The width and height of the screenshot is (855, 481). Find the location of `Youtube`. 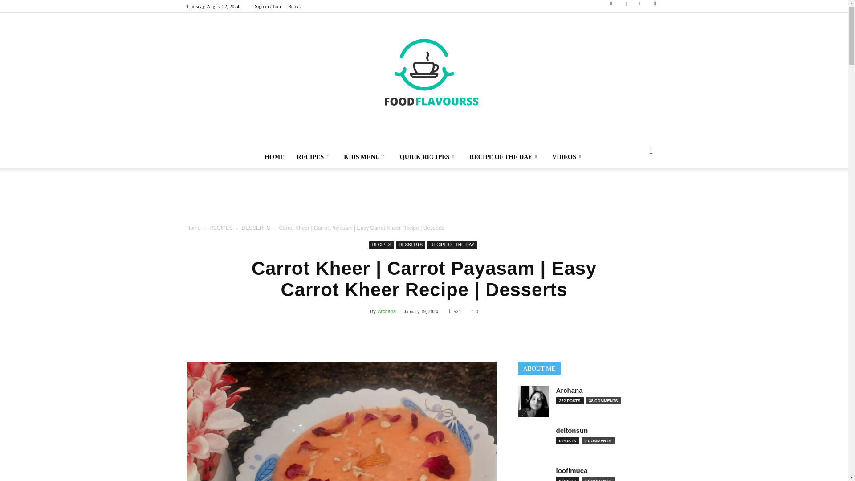

Youtube is located at coordinates (655, 6).